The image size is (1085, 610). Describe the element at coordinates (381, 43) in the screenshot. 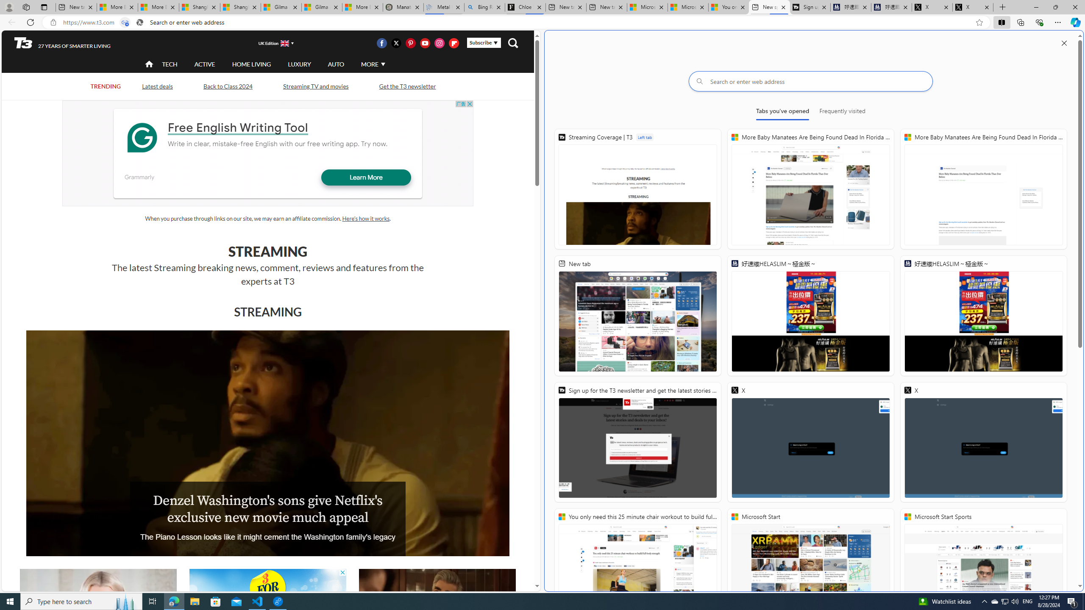

I see `Visit us on Facebook` at that location.